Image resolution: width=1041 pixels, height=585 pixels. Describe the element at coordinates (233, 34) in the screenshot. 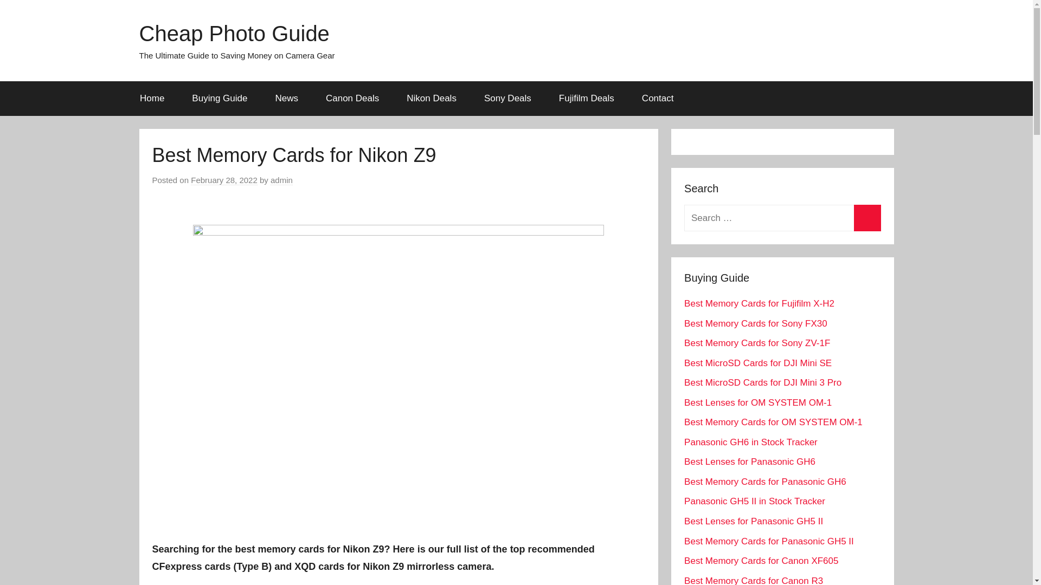

I see `Cheap Photo Guide` at that location.